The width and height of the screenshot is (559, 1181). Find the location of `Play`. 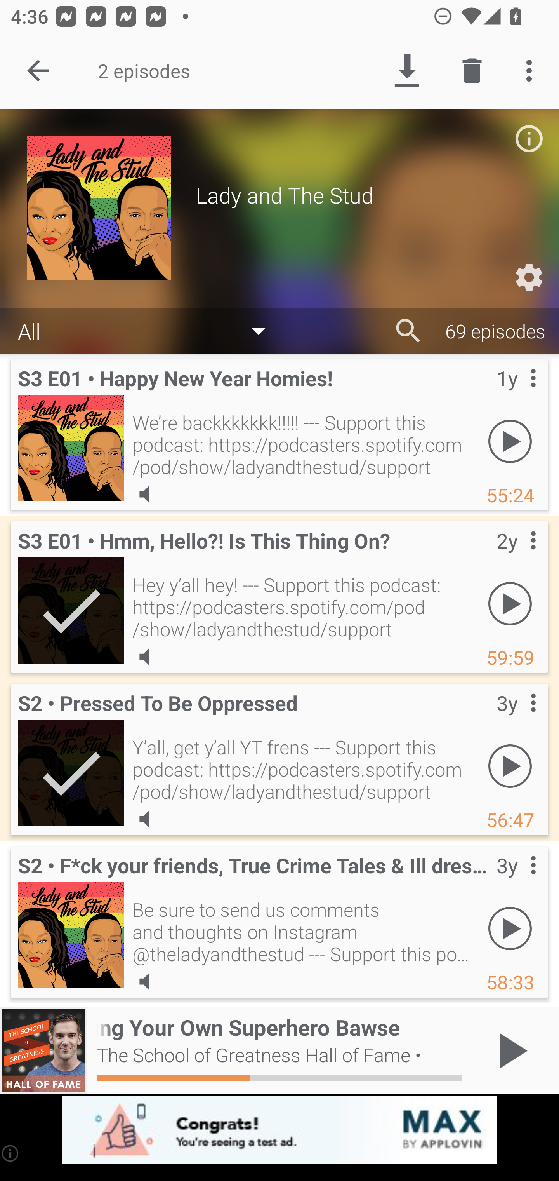

Play is located at coordinates (510, 603).